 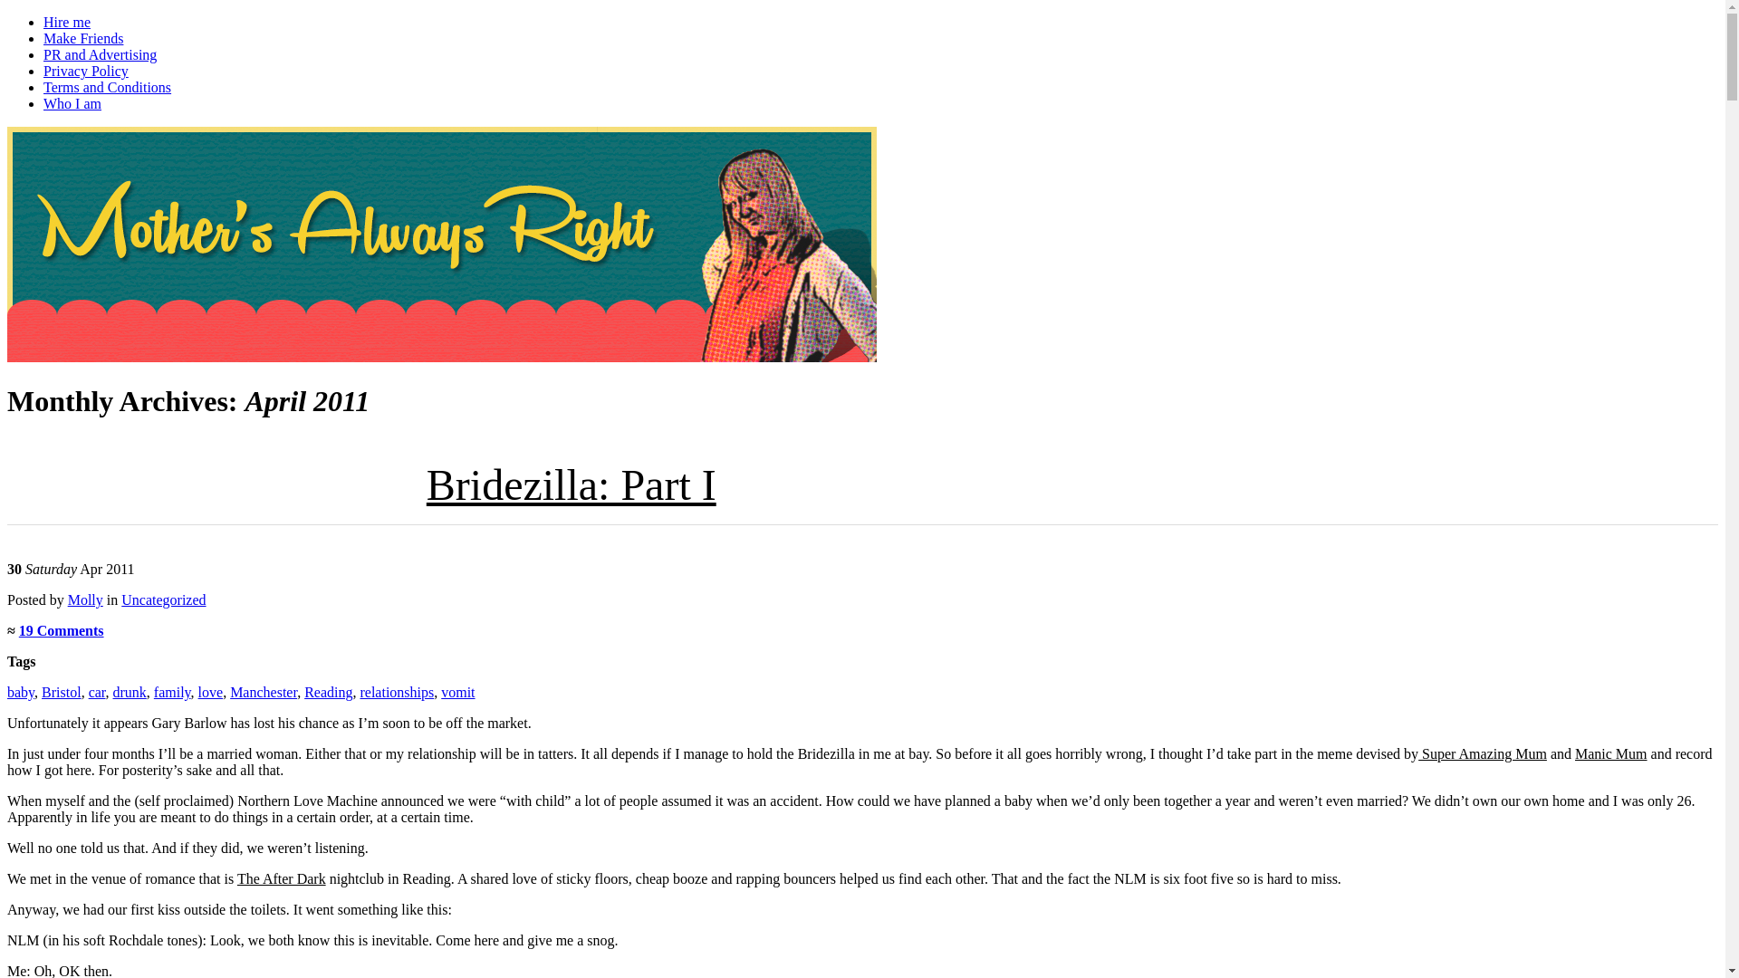 What do you see at coordinates (397, 692) in the screenshot?
I see `relationships` at bounding box center [397, 692].